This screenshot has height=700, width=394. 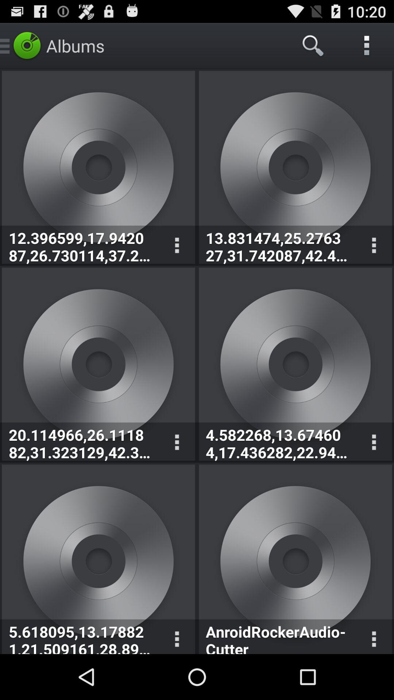 What do you see at coordinates (177, 246) in the screenshot?
I see `displays option menu for corresponding album` at bounding box center [177, 246].